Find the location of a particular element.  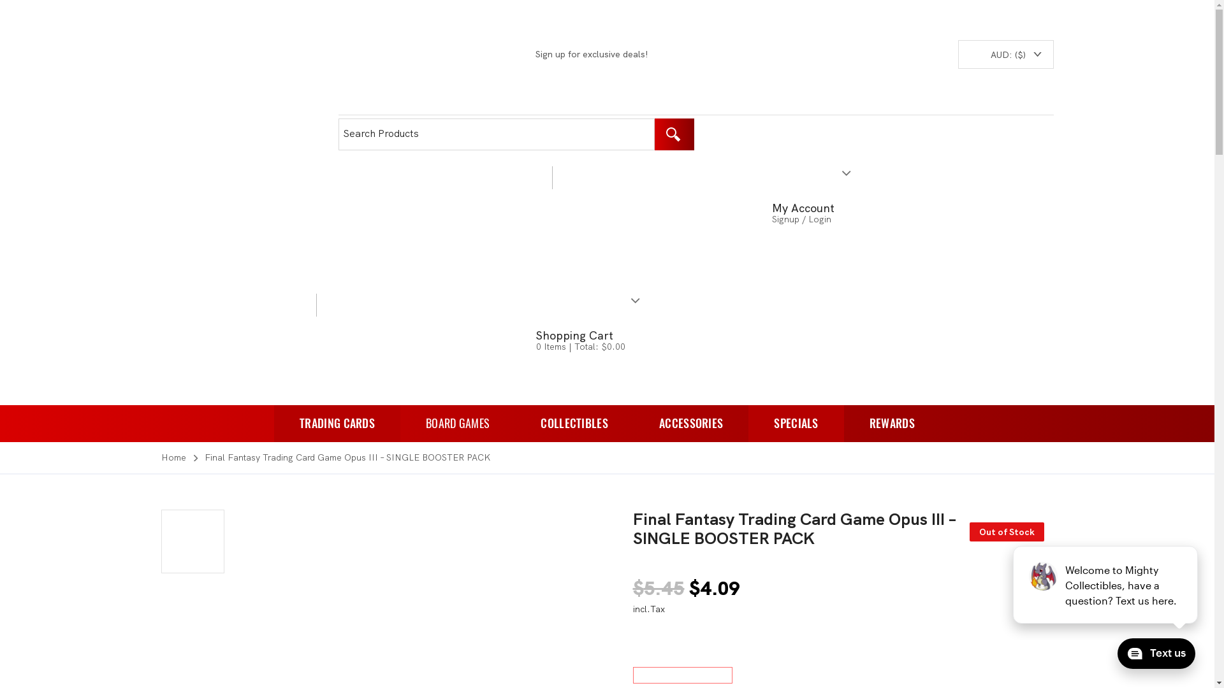

ACCESSORIES is located at coordinates (691, 424).